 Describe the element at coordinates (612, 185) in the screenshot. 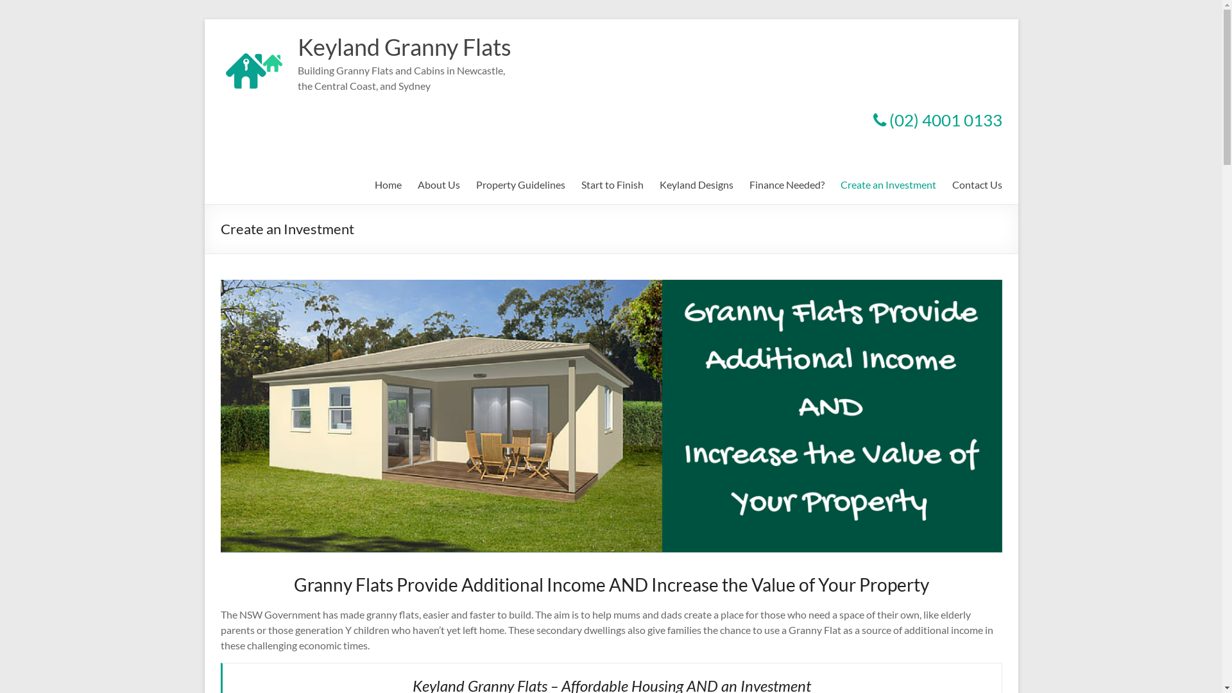

I see `Start to Finish` at that location.